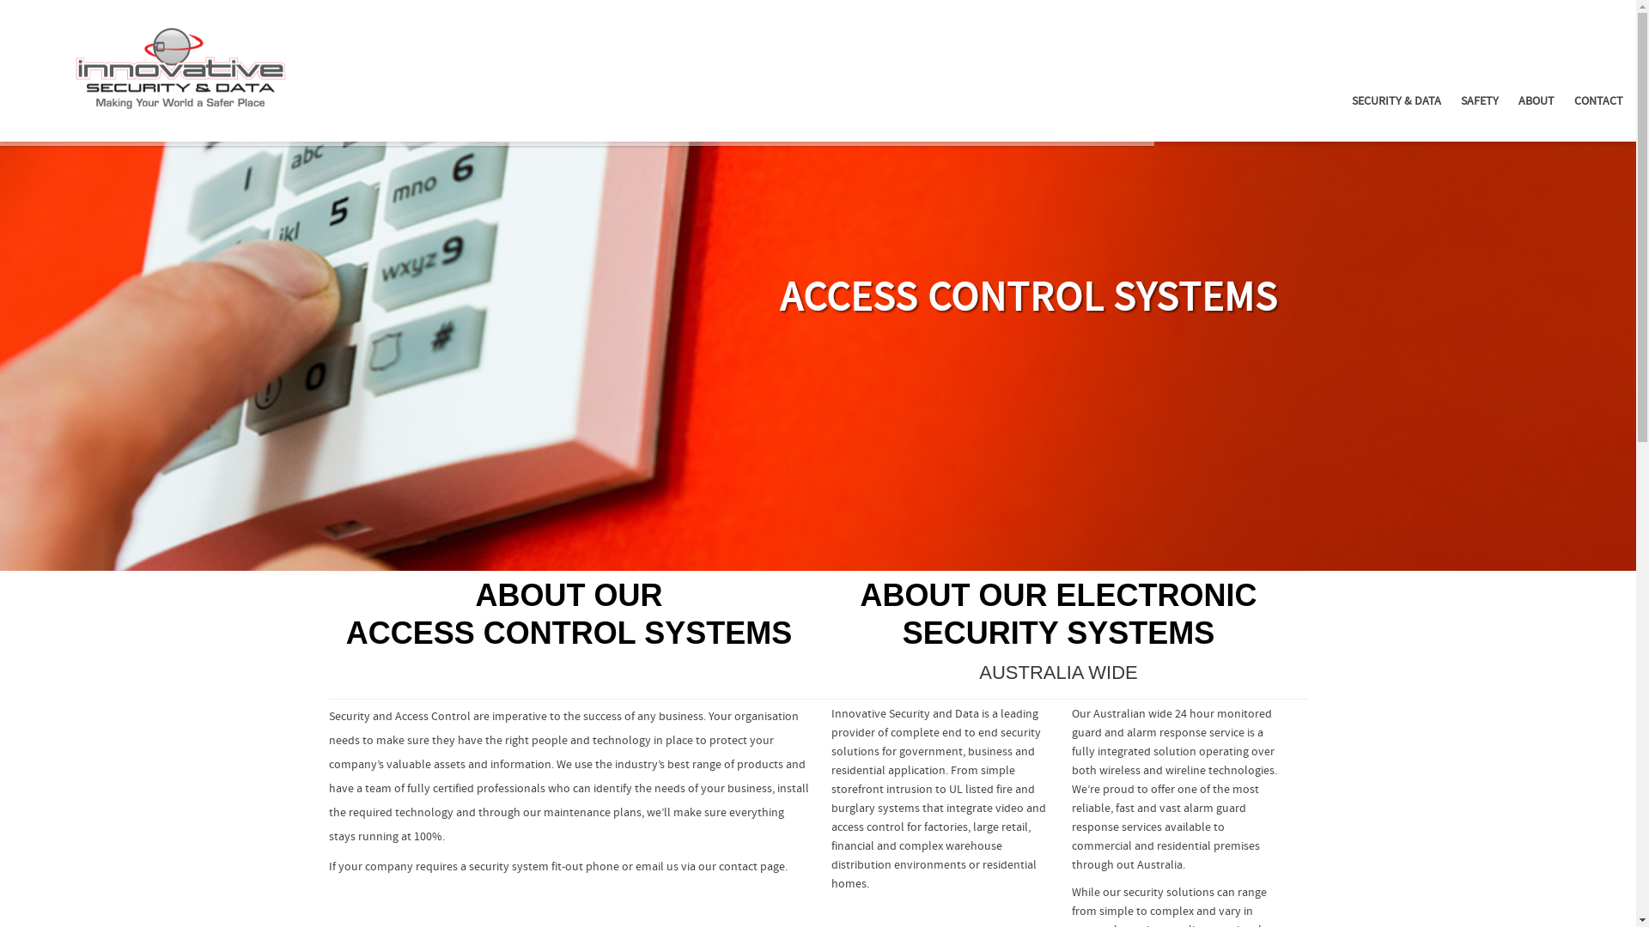 The image size is (1649, 927). Describe the element at coordinates (1599, 102) in the screenshot. I see `CONTACT` at that location.